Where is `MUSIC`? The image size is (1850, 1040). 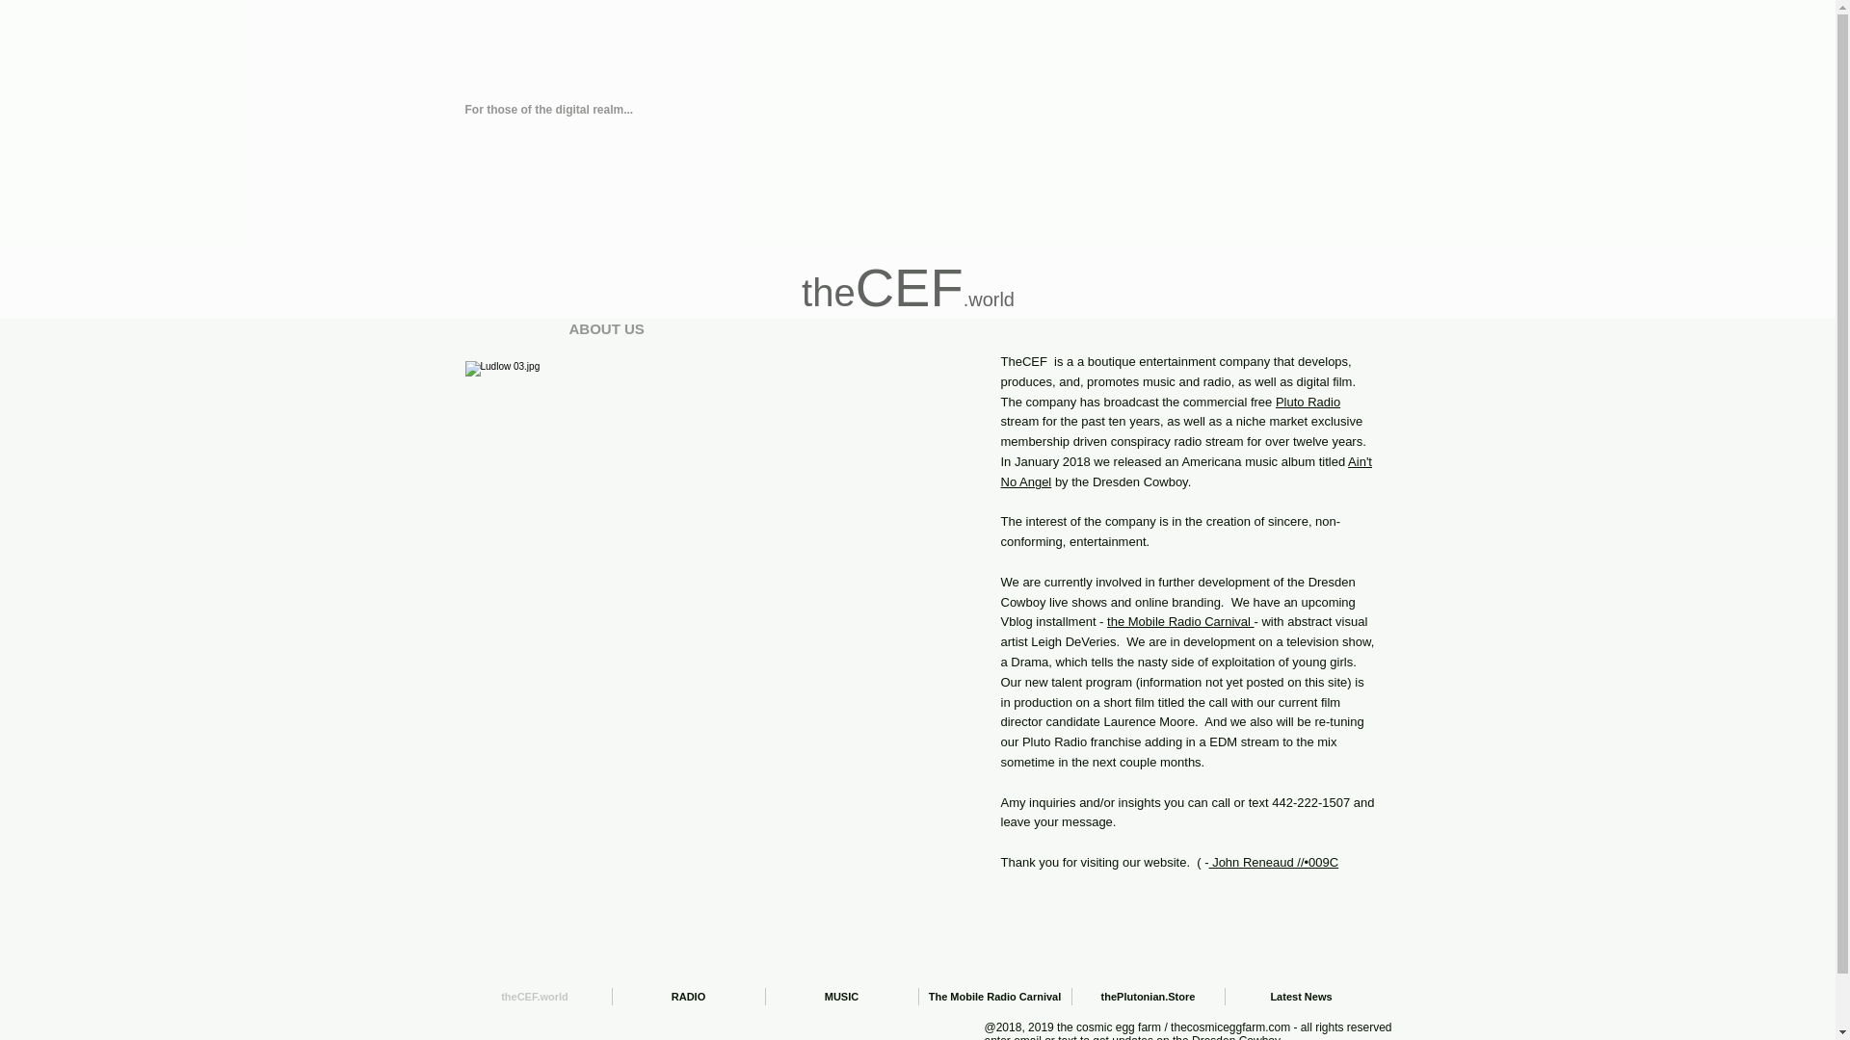
MUSIC is located at coordinates (841, 997).